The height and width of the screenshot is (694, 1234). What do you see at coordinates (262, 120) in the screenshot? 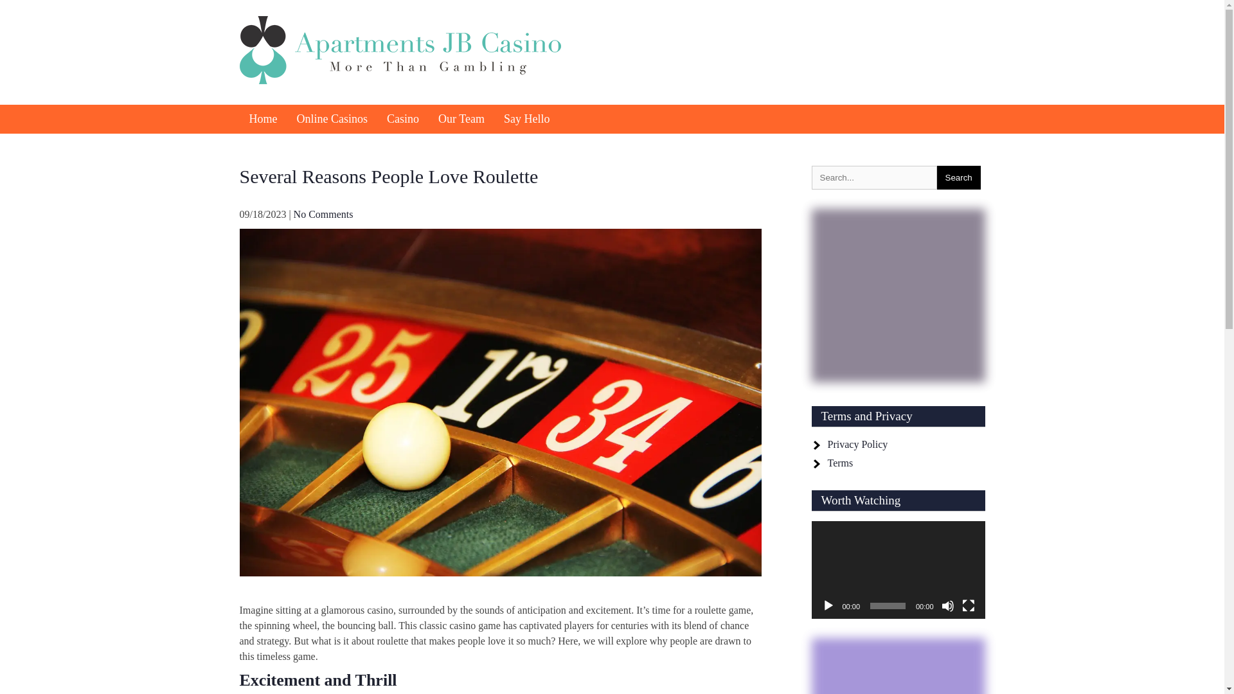
I see `Home` at bounding box center [262, 120].